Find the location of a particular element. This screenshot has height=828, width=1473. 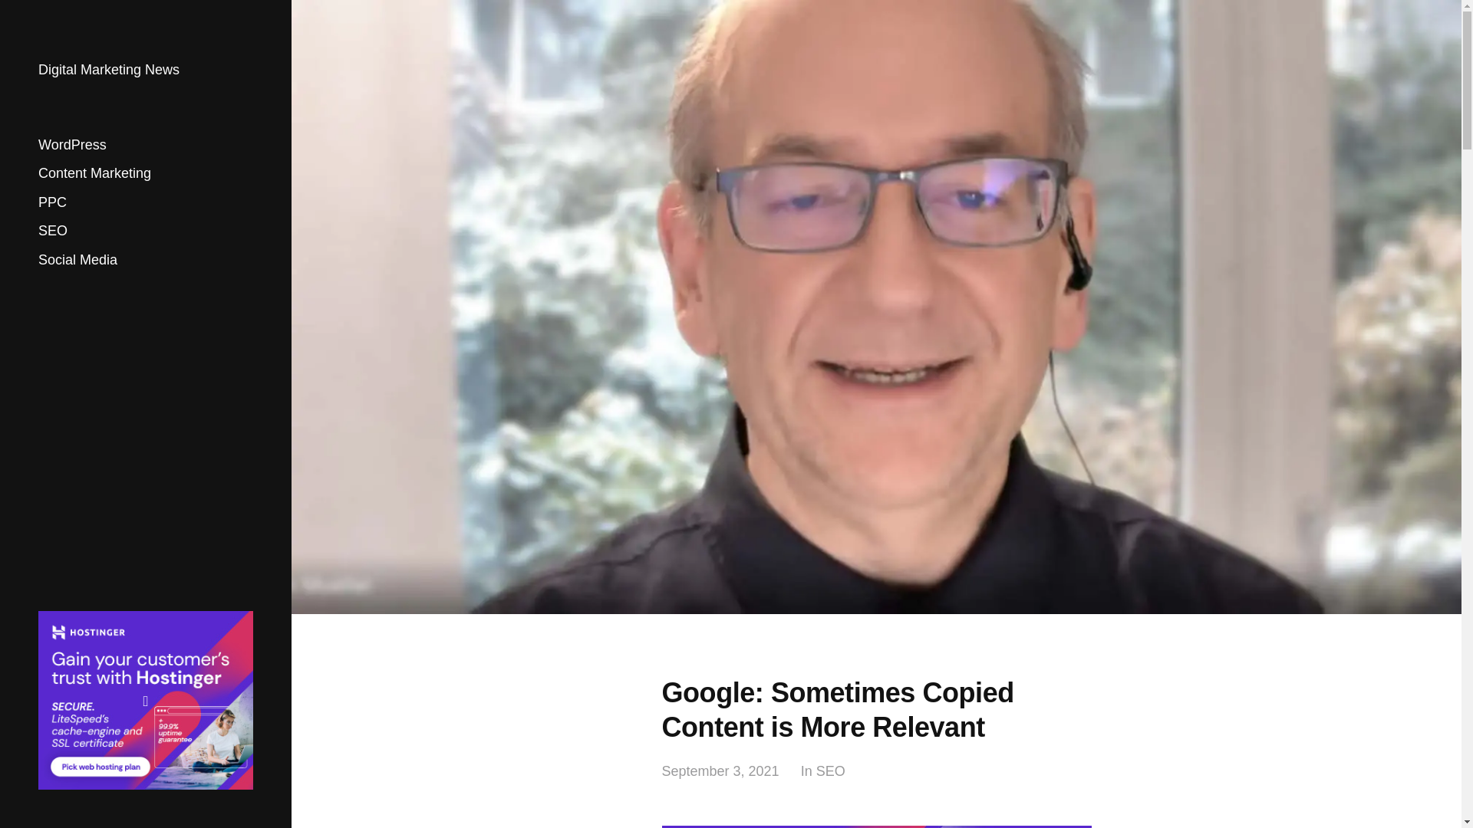

Social Media is located at coordinates (77, 259).